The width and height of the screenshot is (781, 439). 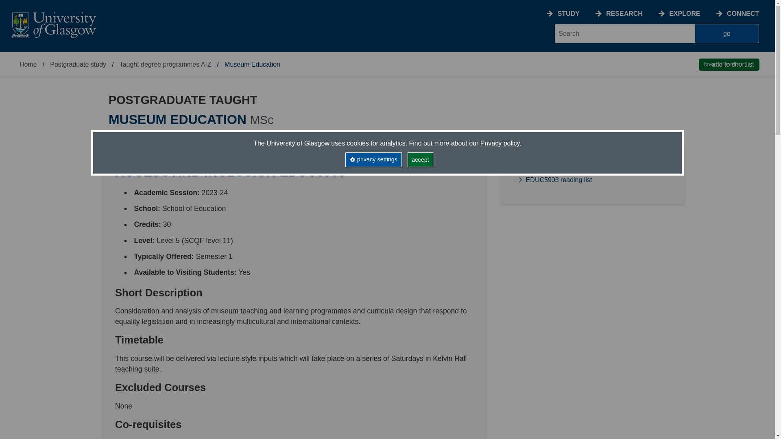 I want to click on go, so click(x=727, y=33).